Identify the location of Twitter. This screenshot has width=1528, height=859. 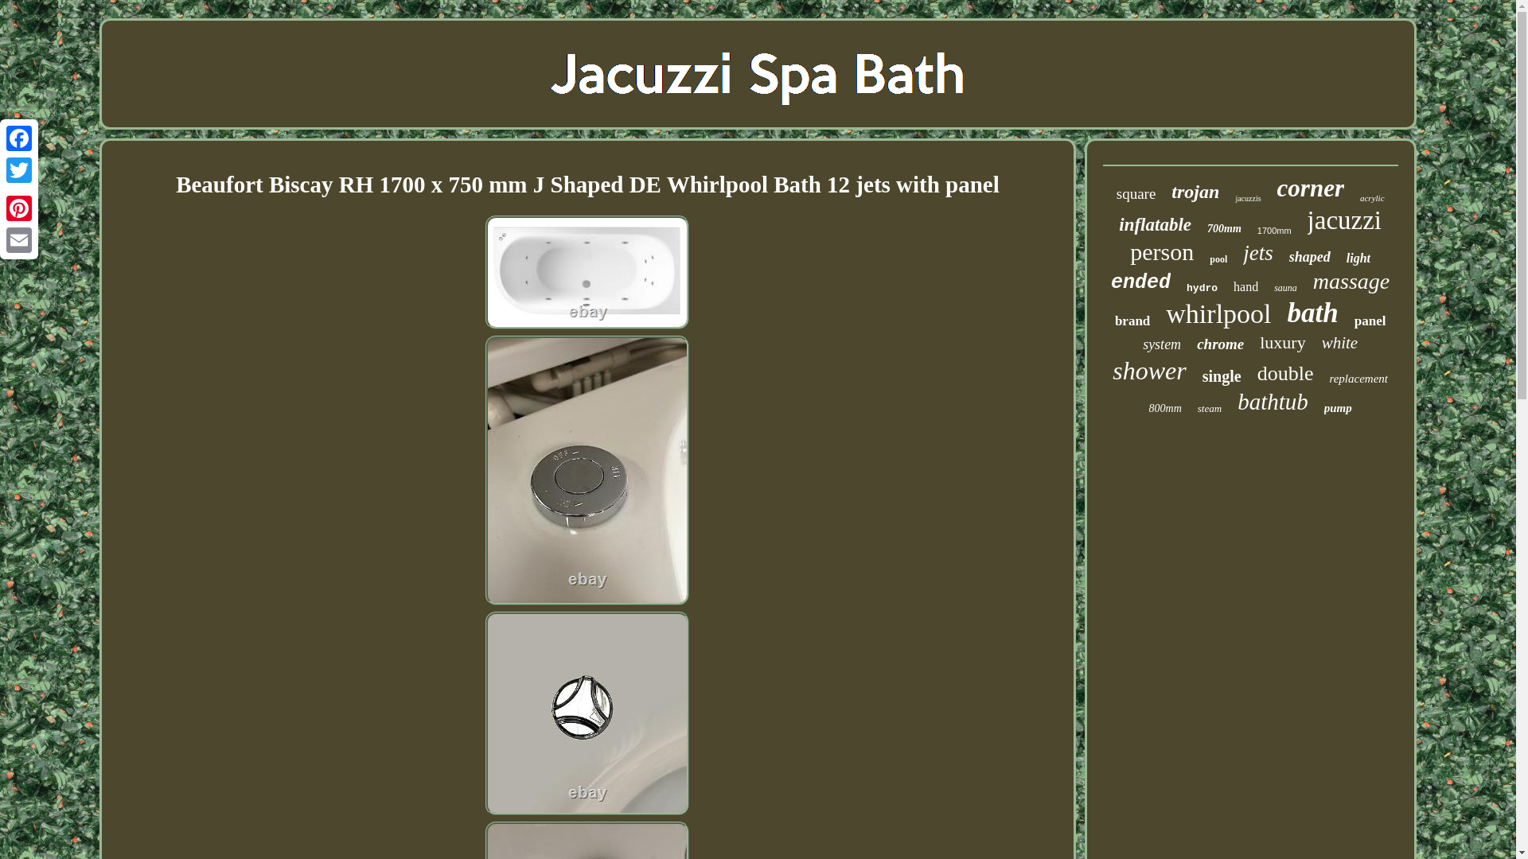
(19, 170).